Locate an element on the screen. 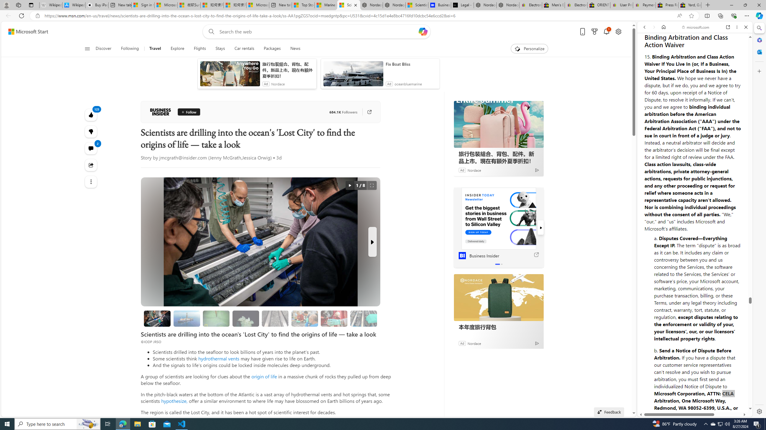 The image size is (766, 430). The Lost City could hold clues to the origin of life. is located at coordinates (246, 318).